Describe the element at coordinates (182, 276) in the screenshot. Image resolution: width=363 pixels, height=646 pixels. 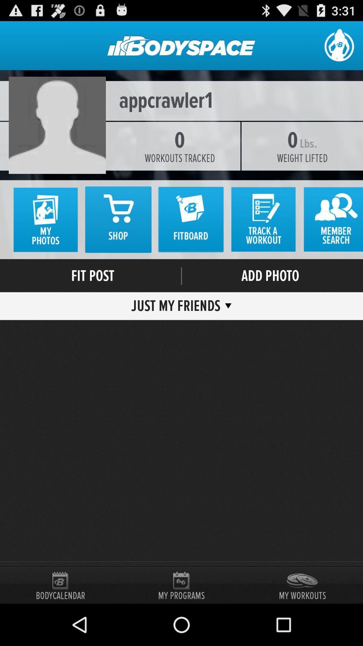
I see `select the item next to fit post icon` at that location.